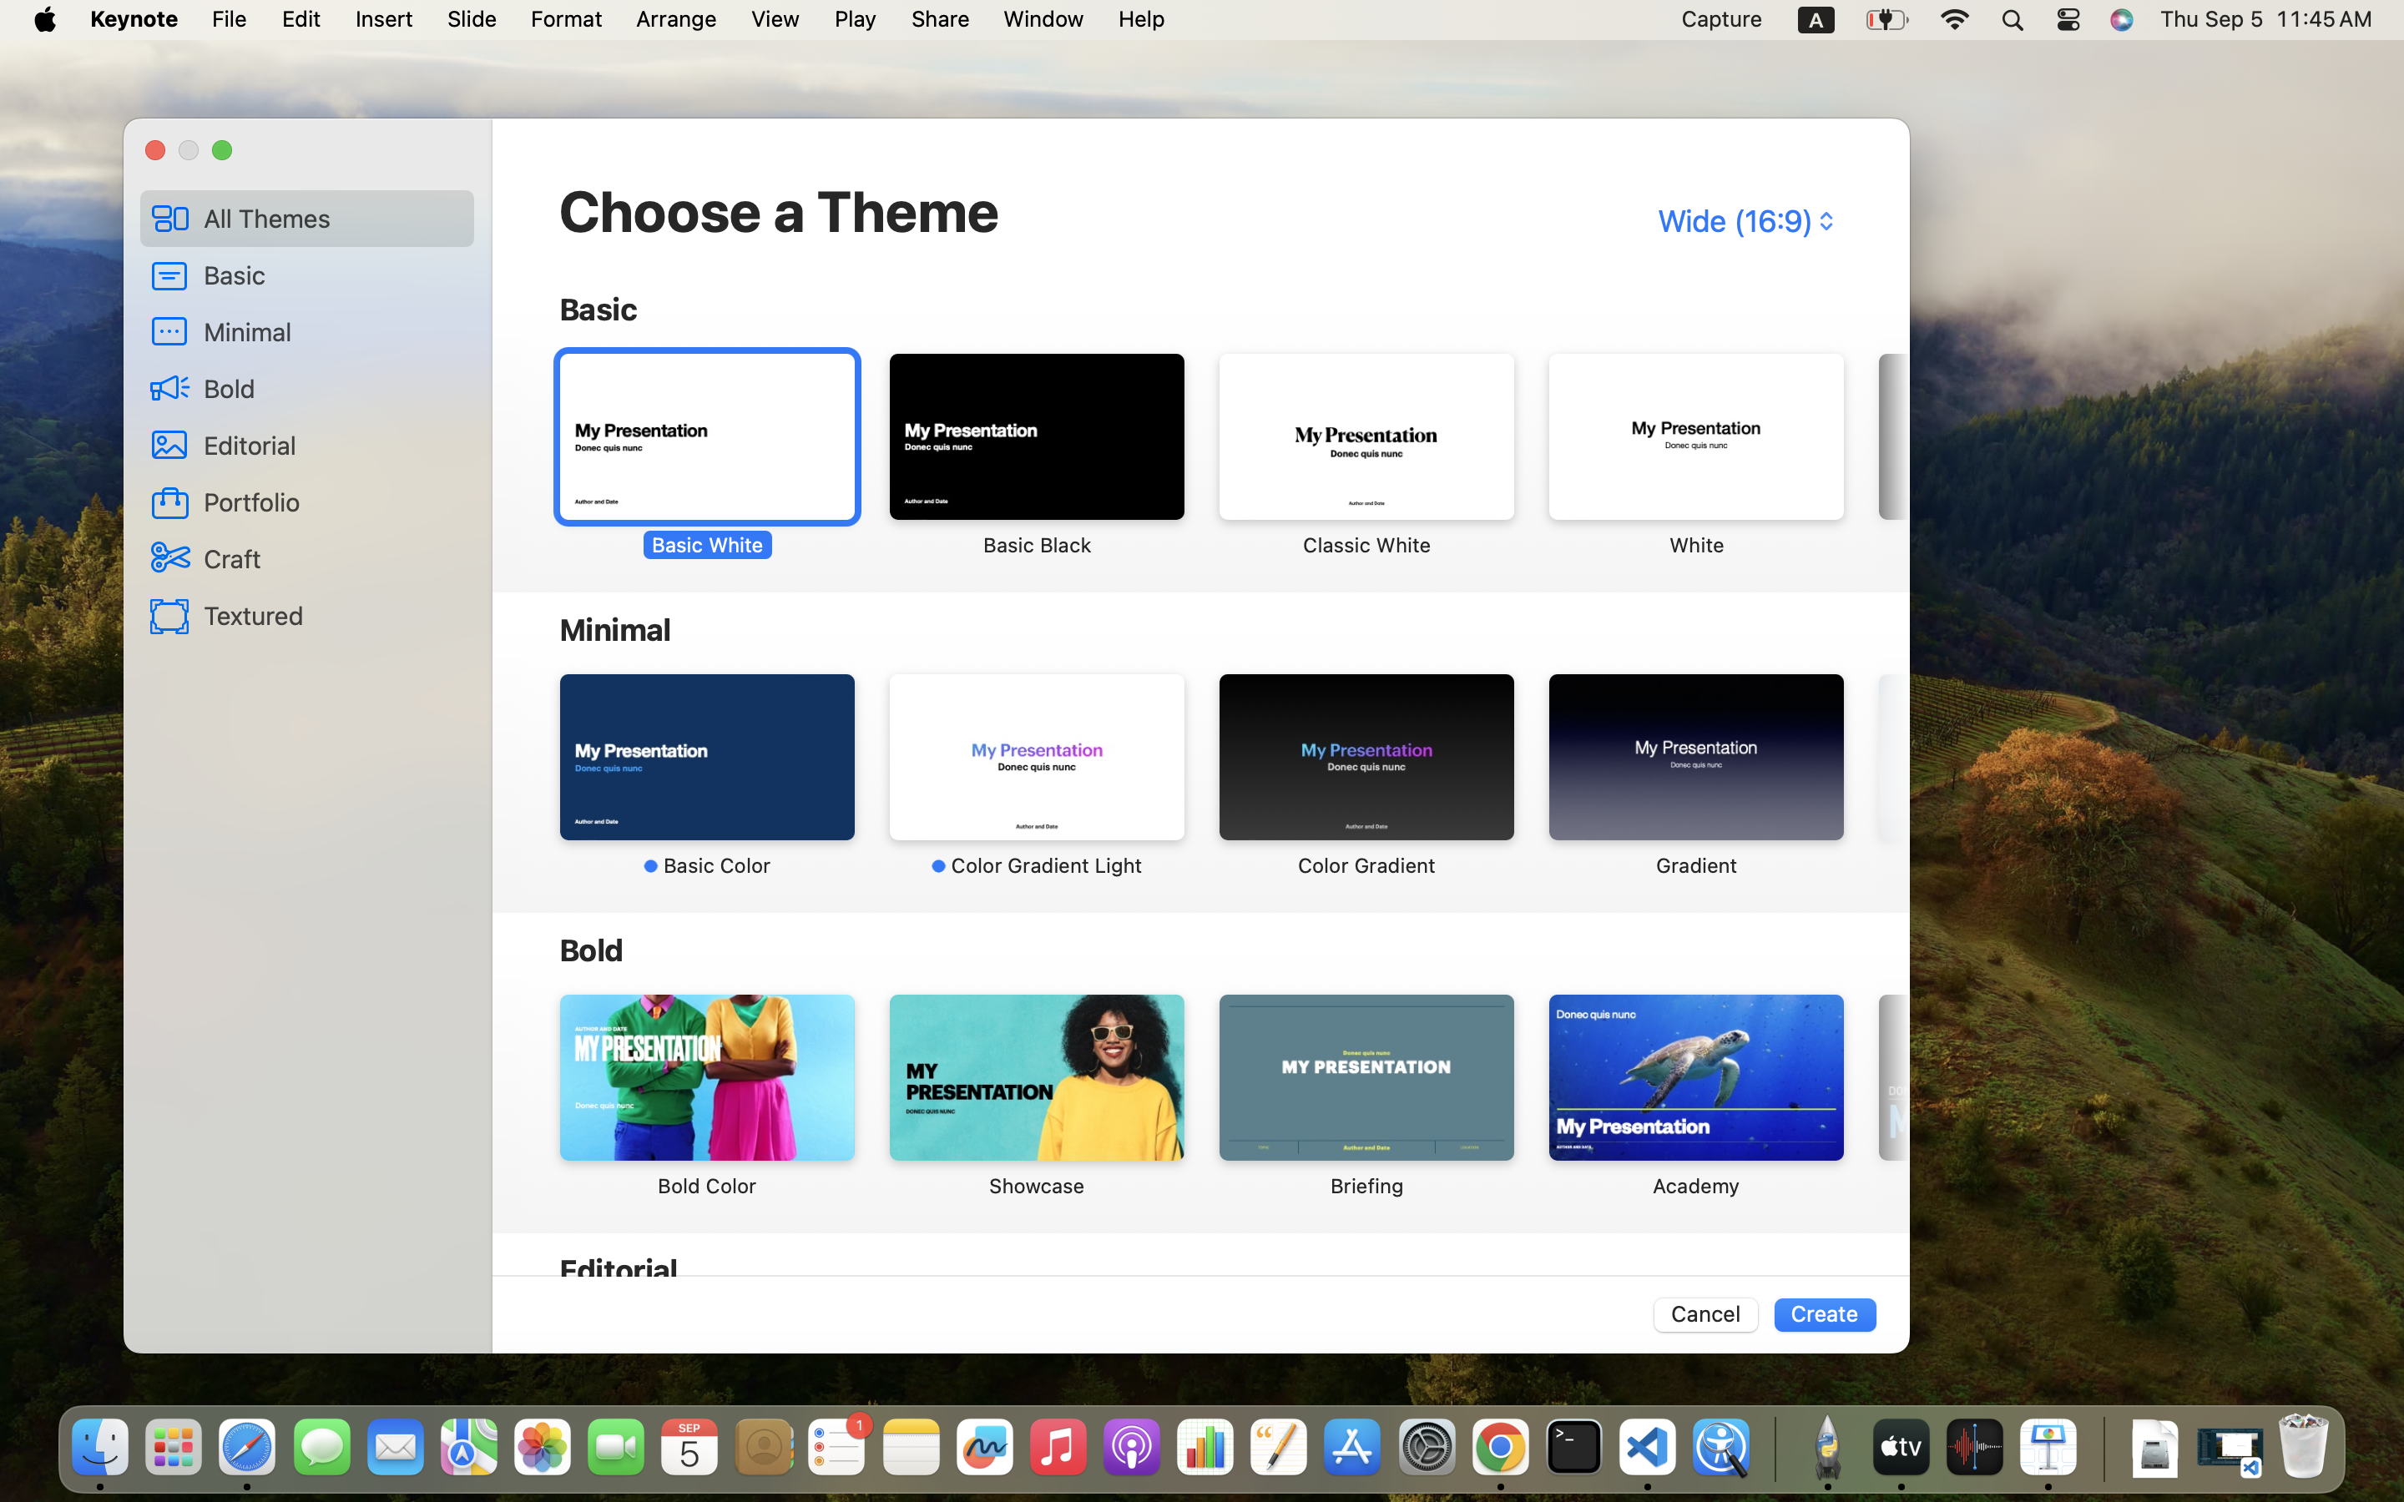 The width and height of the screenshot is (2404, 1502). I want to click on Basic, so click(332, 275).